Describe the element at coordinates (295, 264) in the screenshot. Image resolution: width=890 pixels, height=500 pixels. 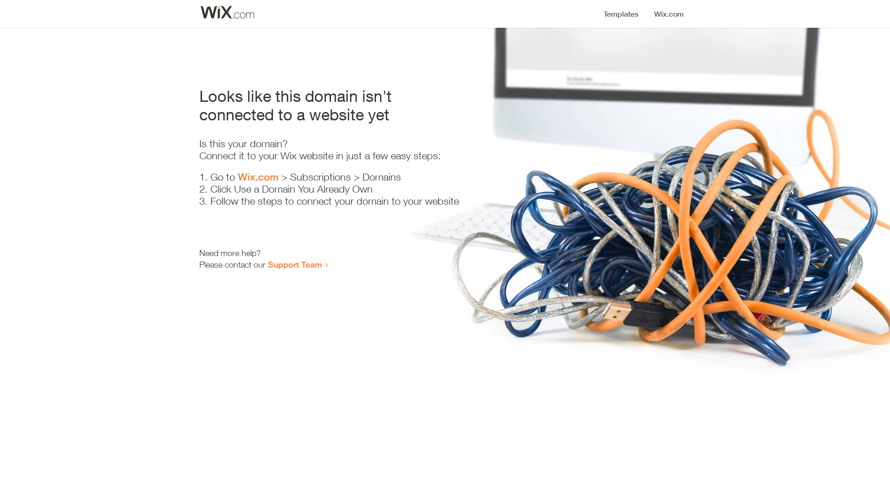
I see `Support Team` at that location.